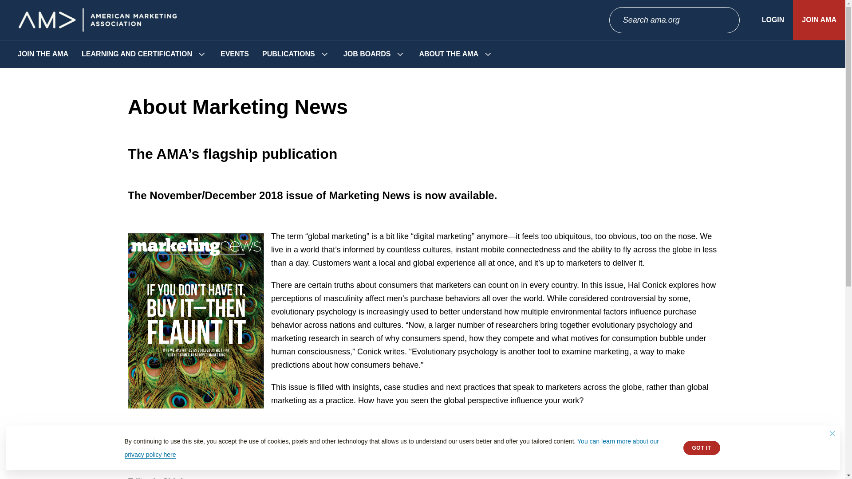 The width and height of the screenshot is (852, 479). What do you see at coordinates (137, 54) in the screenshot?
I see `LEARNING AND CERTIFICATION` at bounding box center [137, 54].